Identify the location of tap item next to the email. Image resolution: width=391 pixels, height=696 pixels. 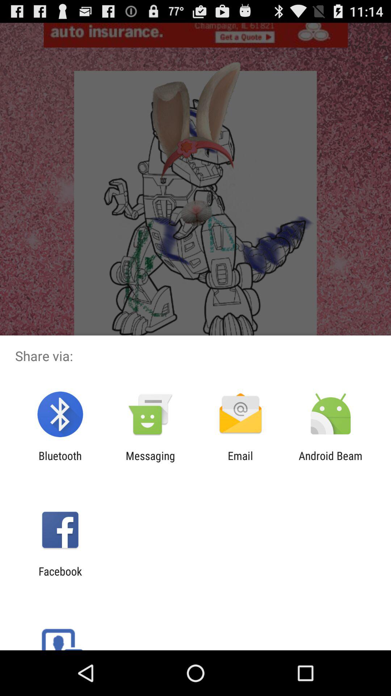
(331, 462).